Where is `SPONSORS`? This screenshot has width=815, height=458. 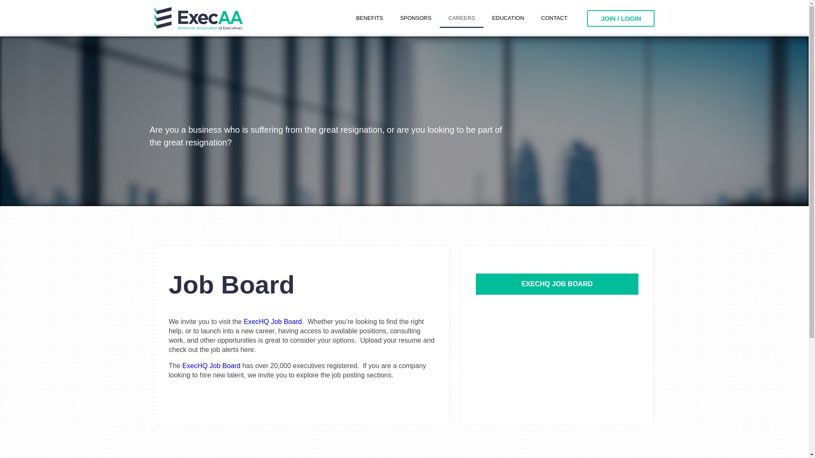
SPONSORS is located at coordinates (416, 18).